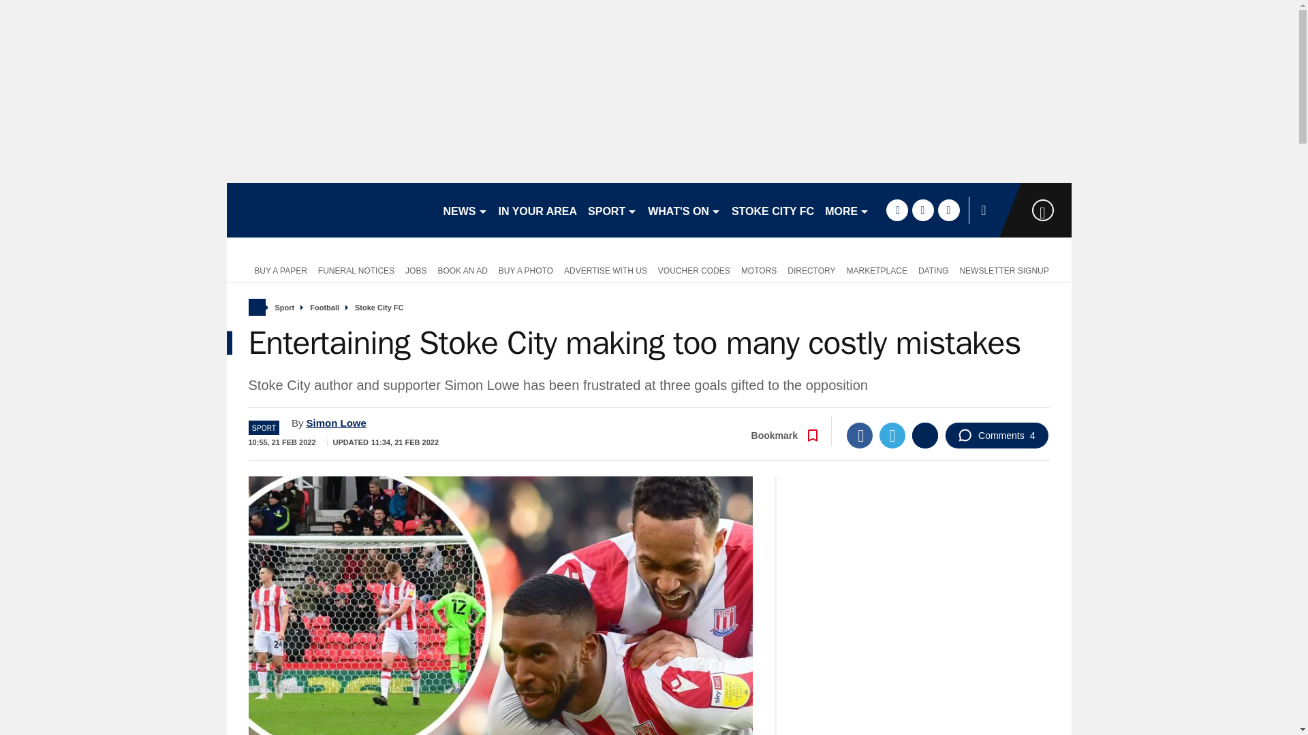  I want to click on instagram, so click(948, 210).